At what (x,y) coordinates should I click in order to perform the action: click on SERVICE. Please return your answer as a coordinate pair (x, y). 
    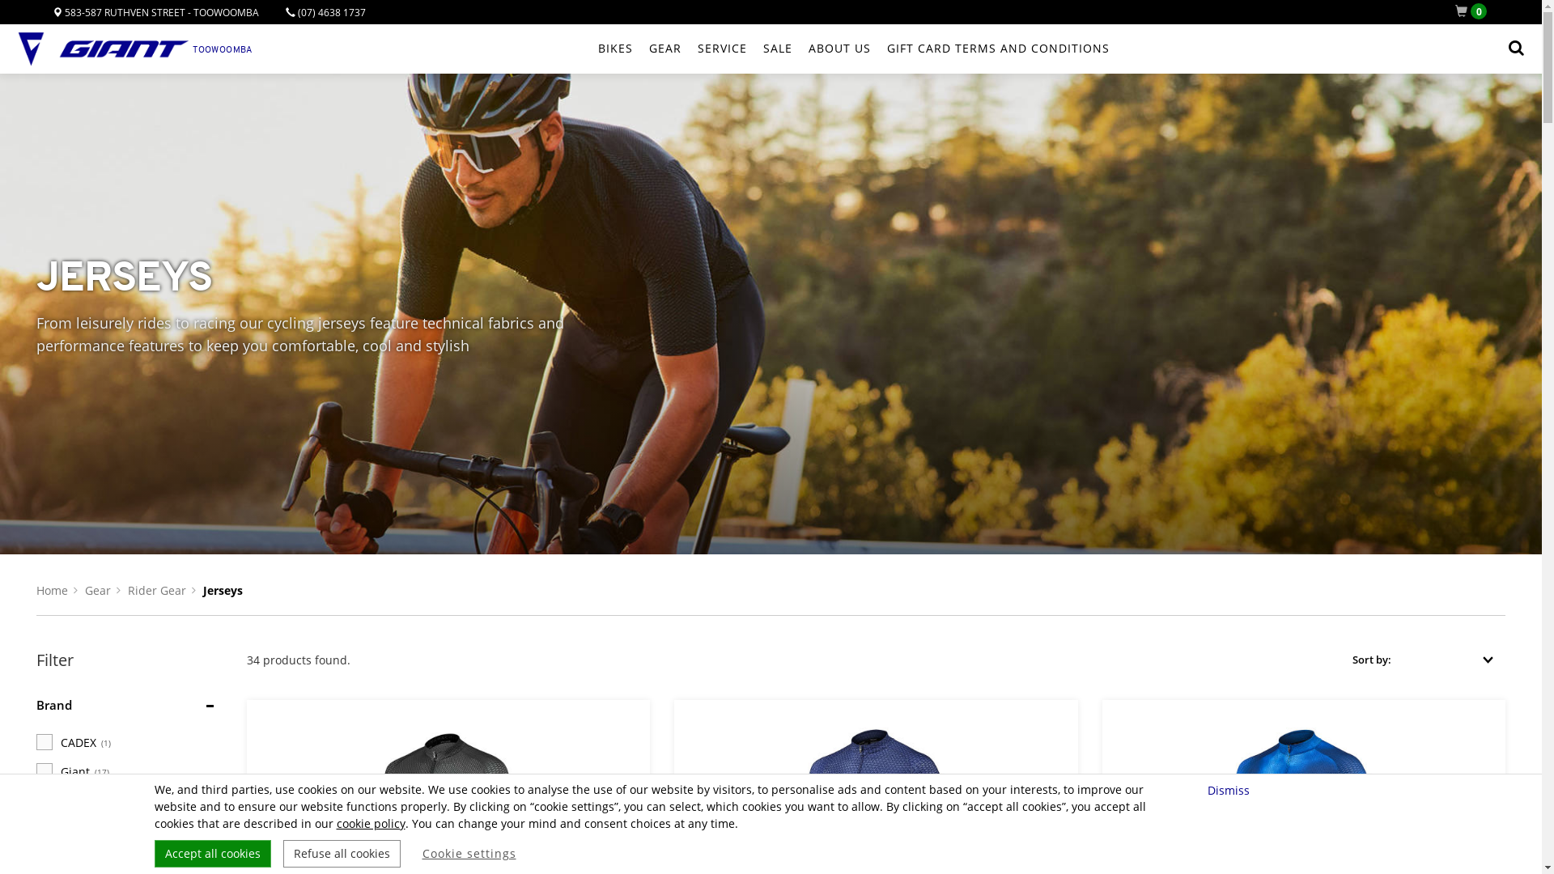
    Looking at the image, I should click on (722, 49).